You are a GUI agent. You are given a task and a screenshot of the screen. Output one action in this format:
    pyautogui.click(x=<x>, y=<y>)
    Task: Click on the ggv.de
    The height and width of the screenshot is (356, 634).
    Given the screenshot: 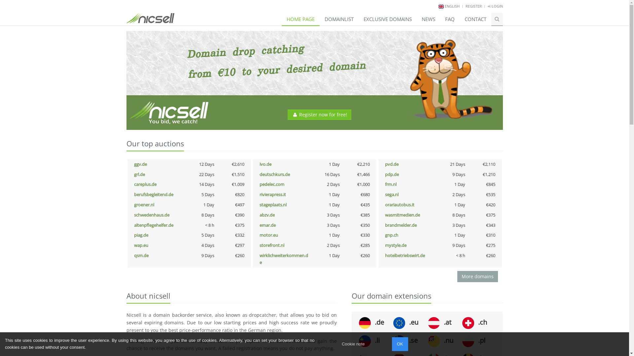 What is the action you would take?
    pyautogui.click(x=141, y=164)
    